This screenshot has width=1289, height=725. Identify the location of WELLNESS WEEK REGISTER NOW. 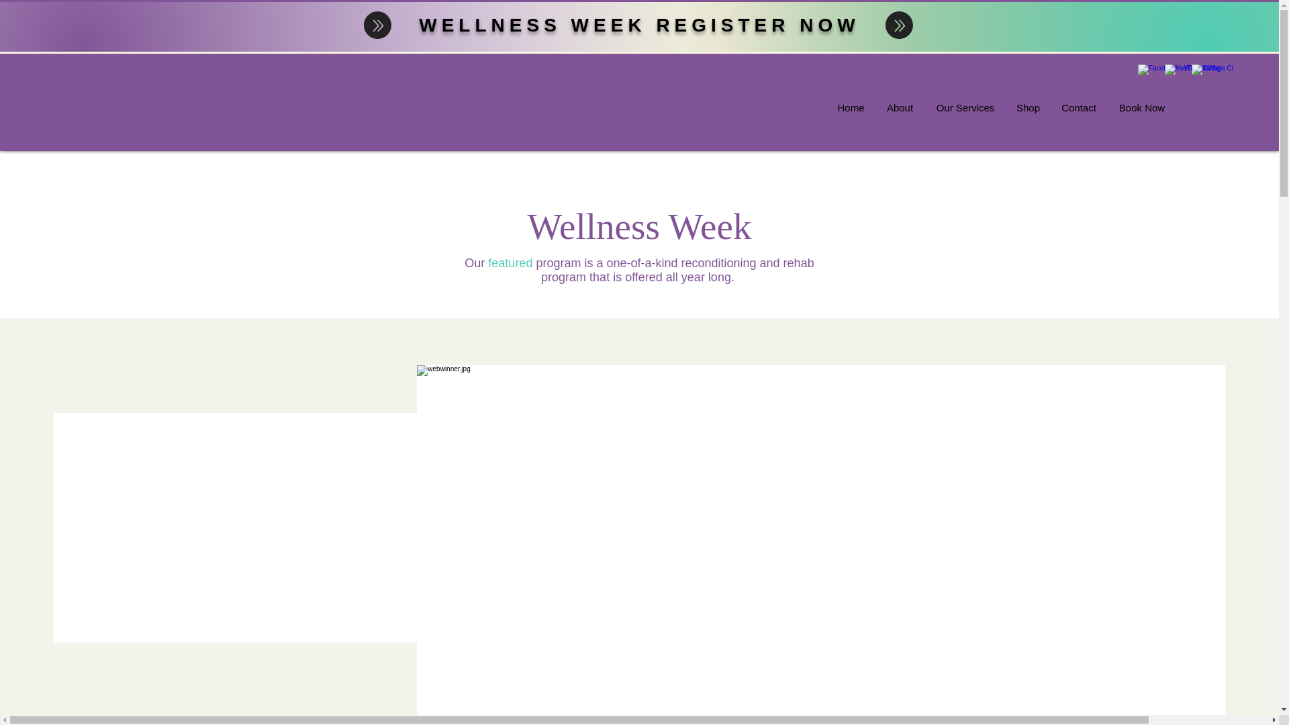
(639, 24).